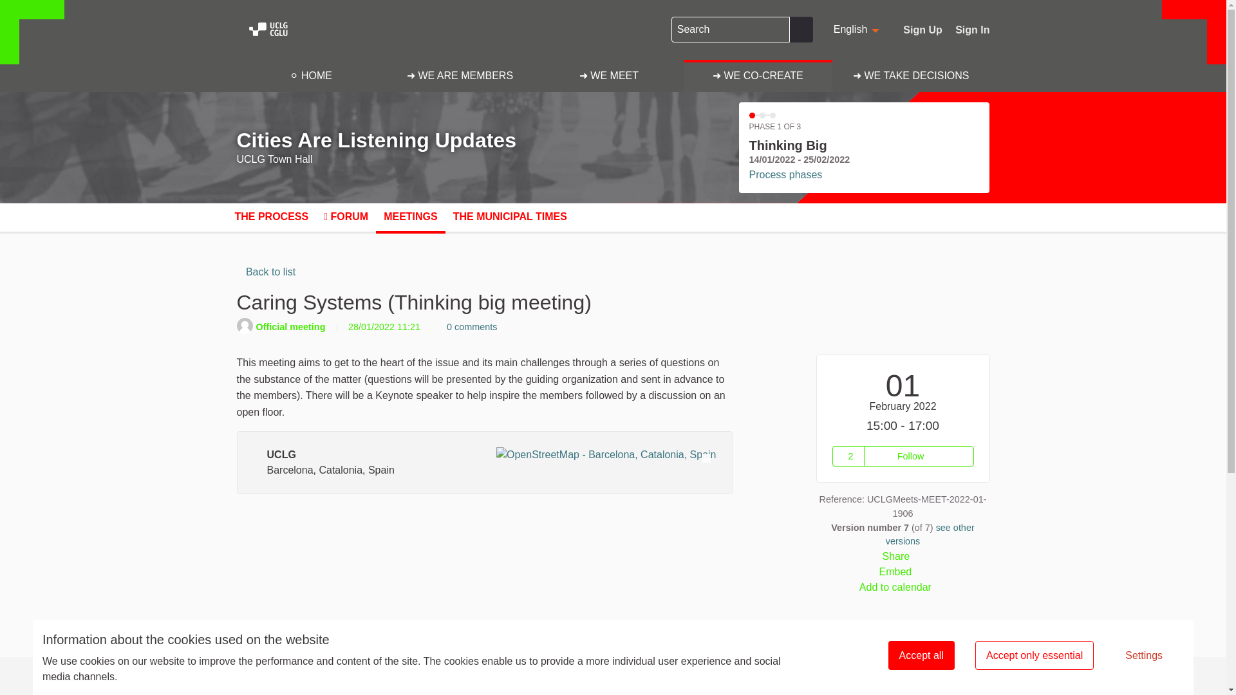  What do you see at coordinates (921, 655) in the screenshot?
I see `Report` at bounding box center [921, 655].